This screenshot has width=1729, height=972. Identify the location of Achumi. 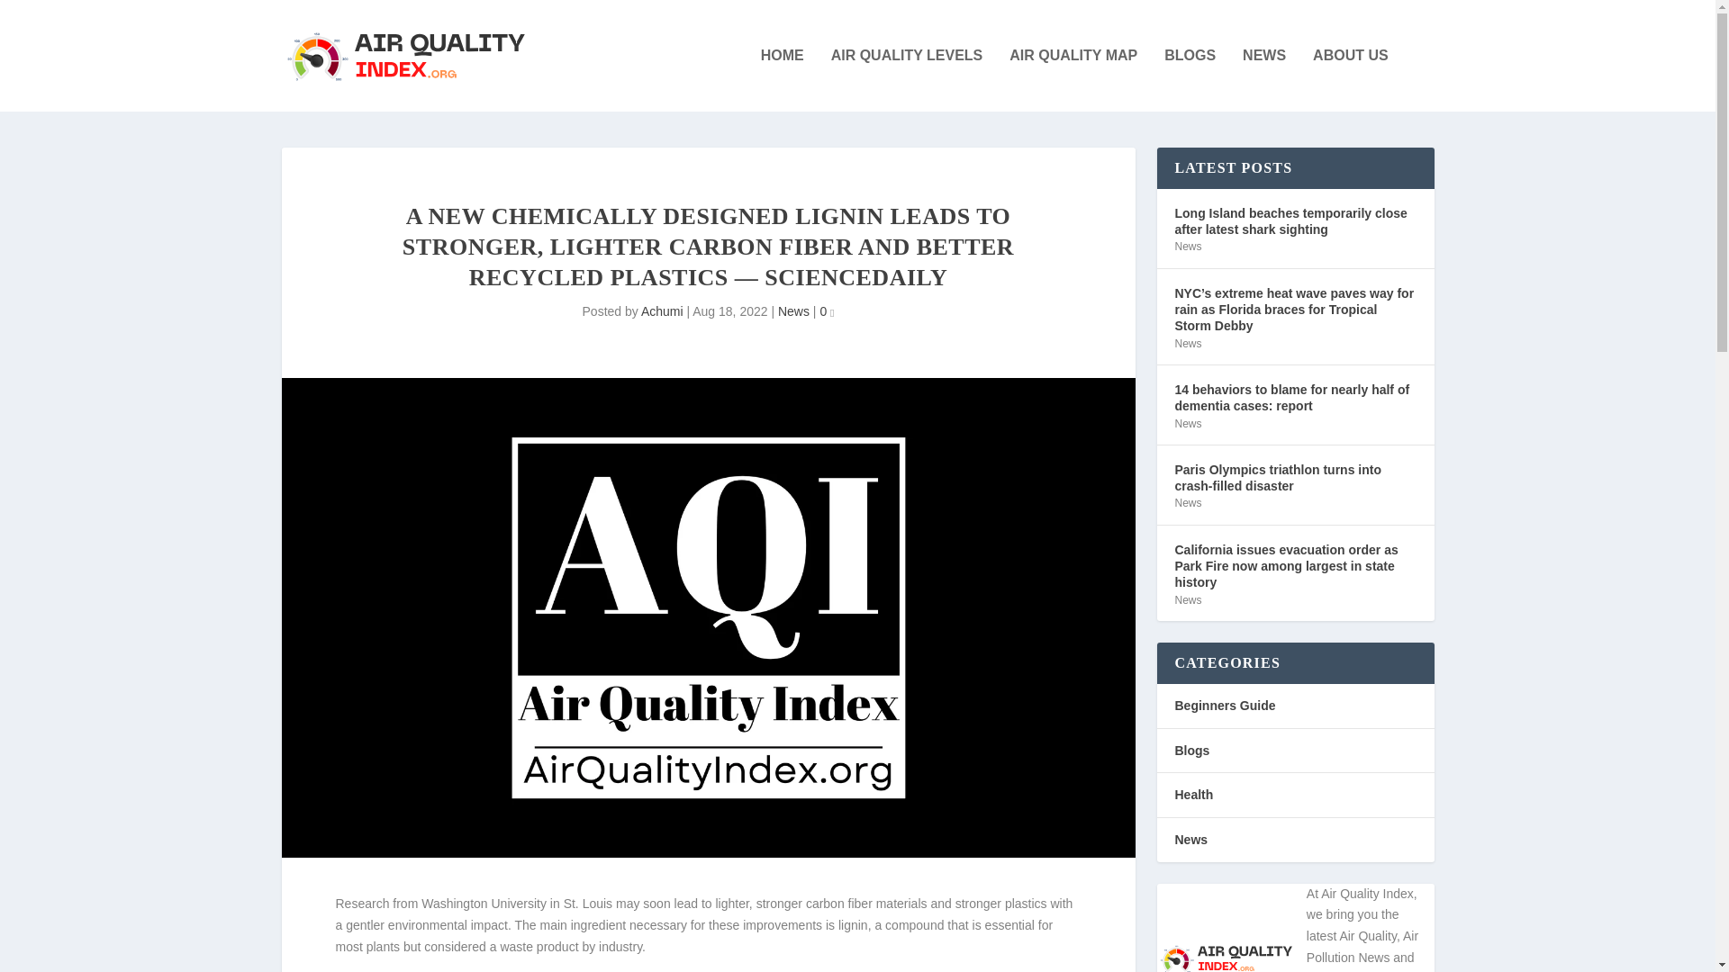
(662, 311).